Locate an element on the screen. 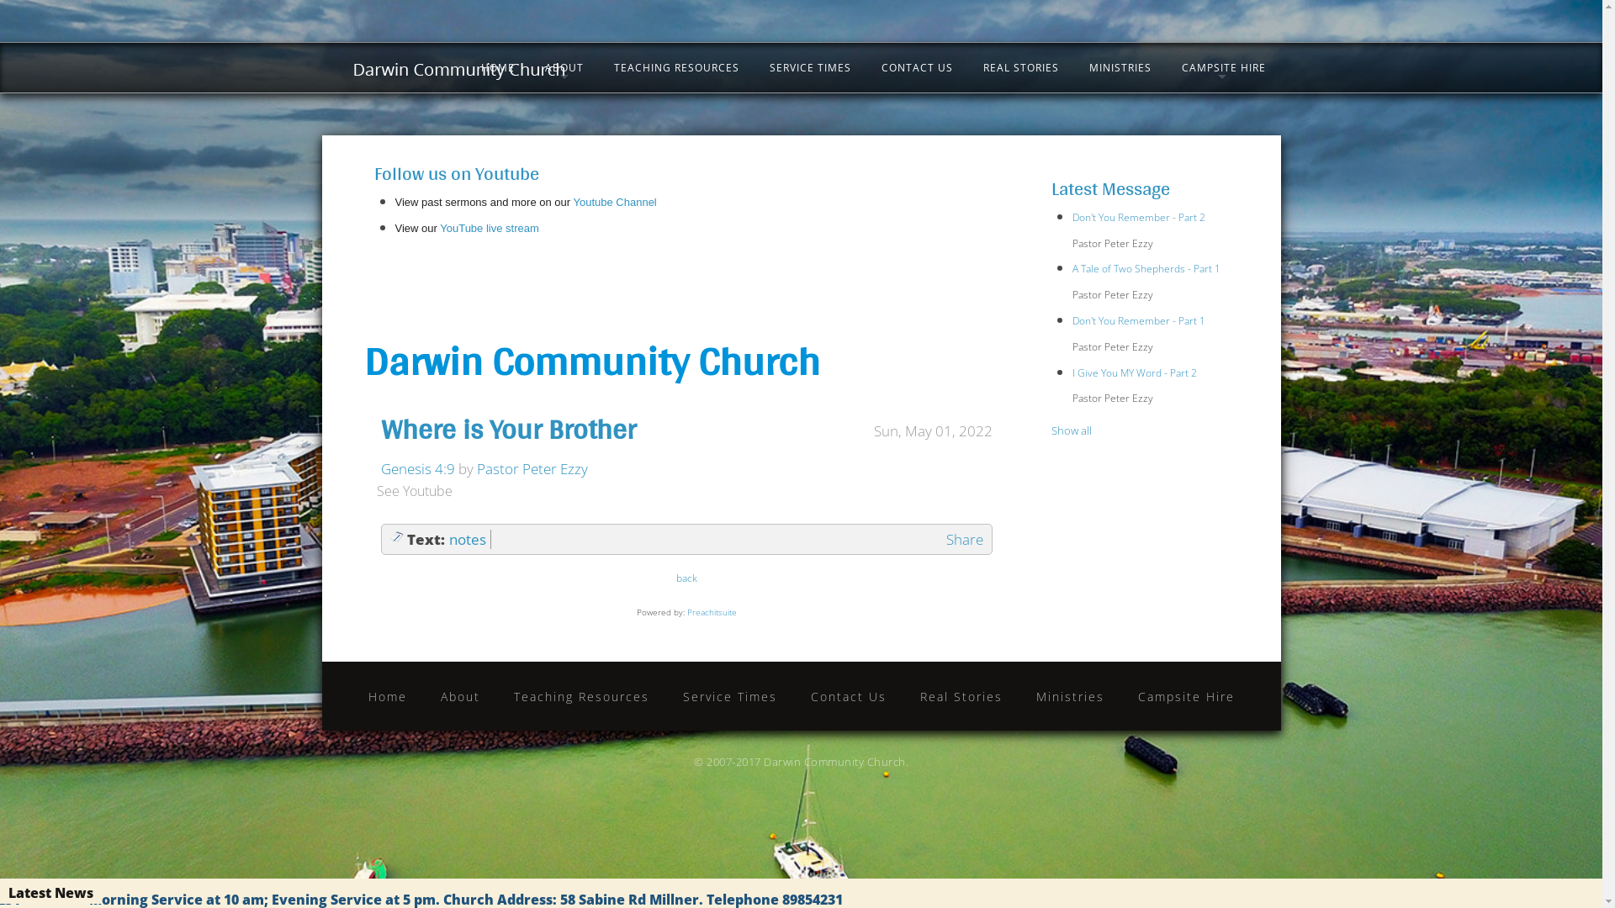 Image resolution: width=1615 pixels, height=908 pixels. Share is located at coordinates (965, 540).